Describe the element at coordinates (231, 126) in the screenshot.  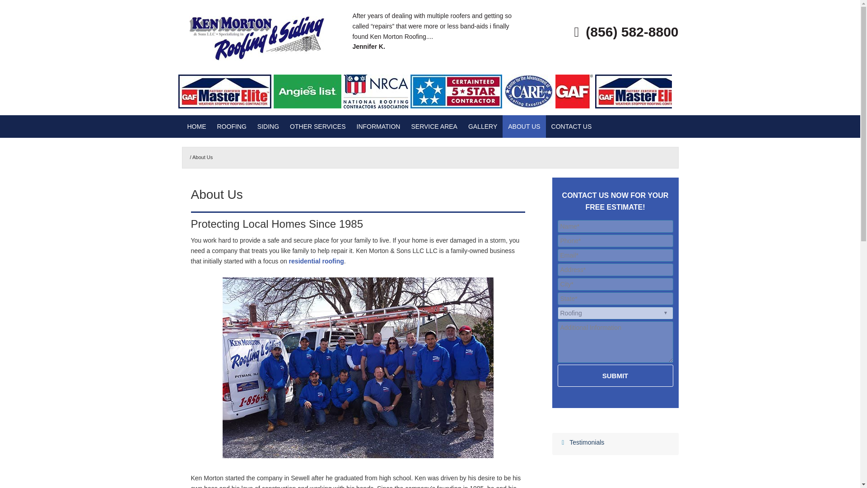
I see `ROOFING` at that location.